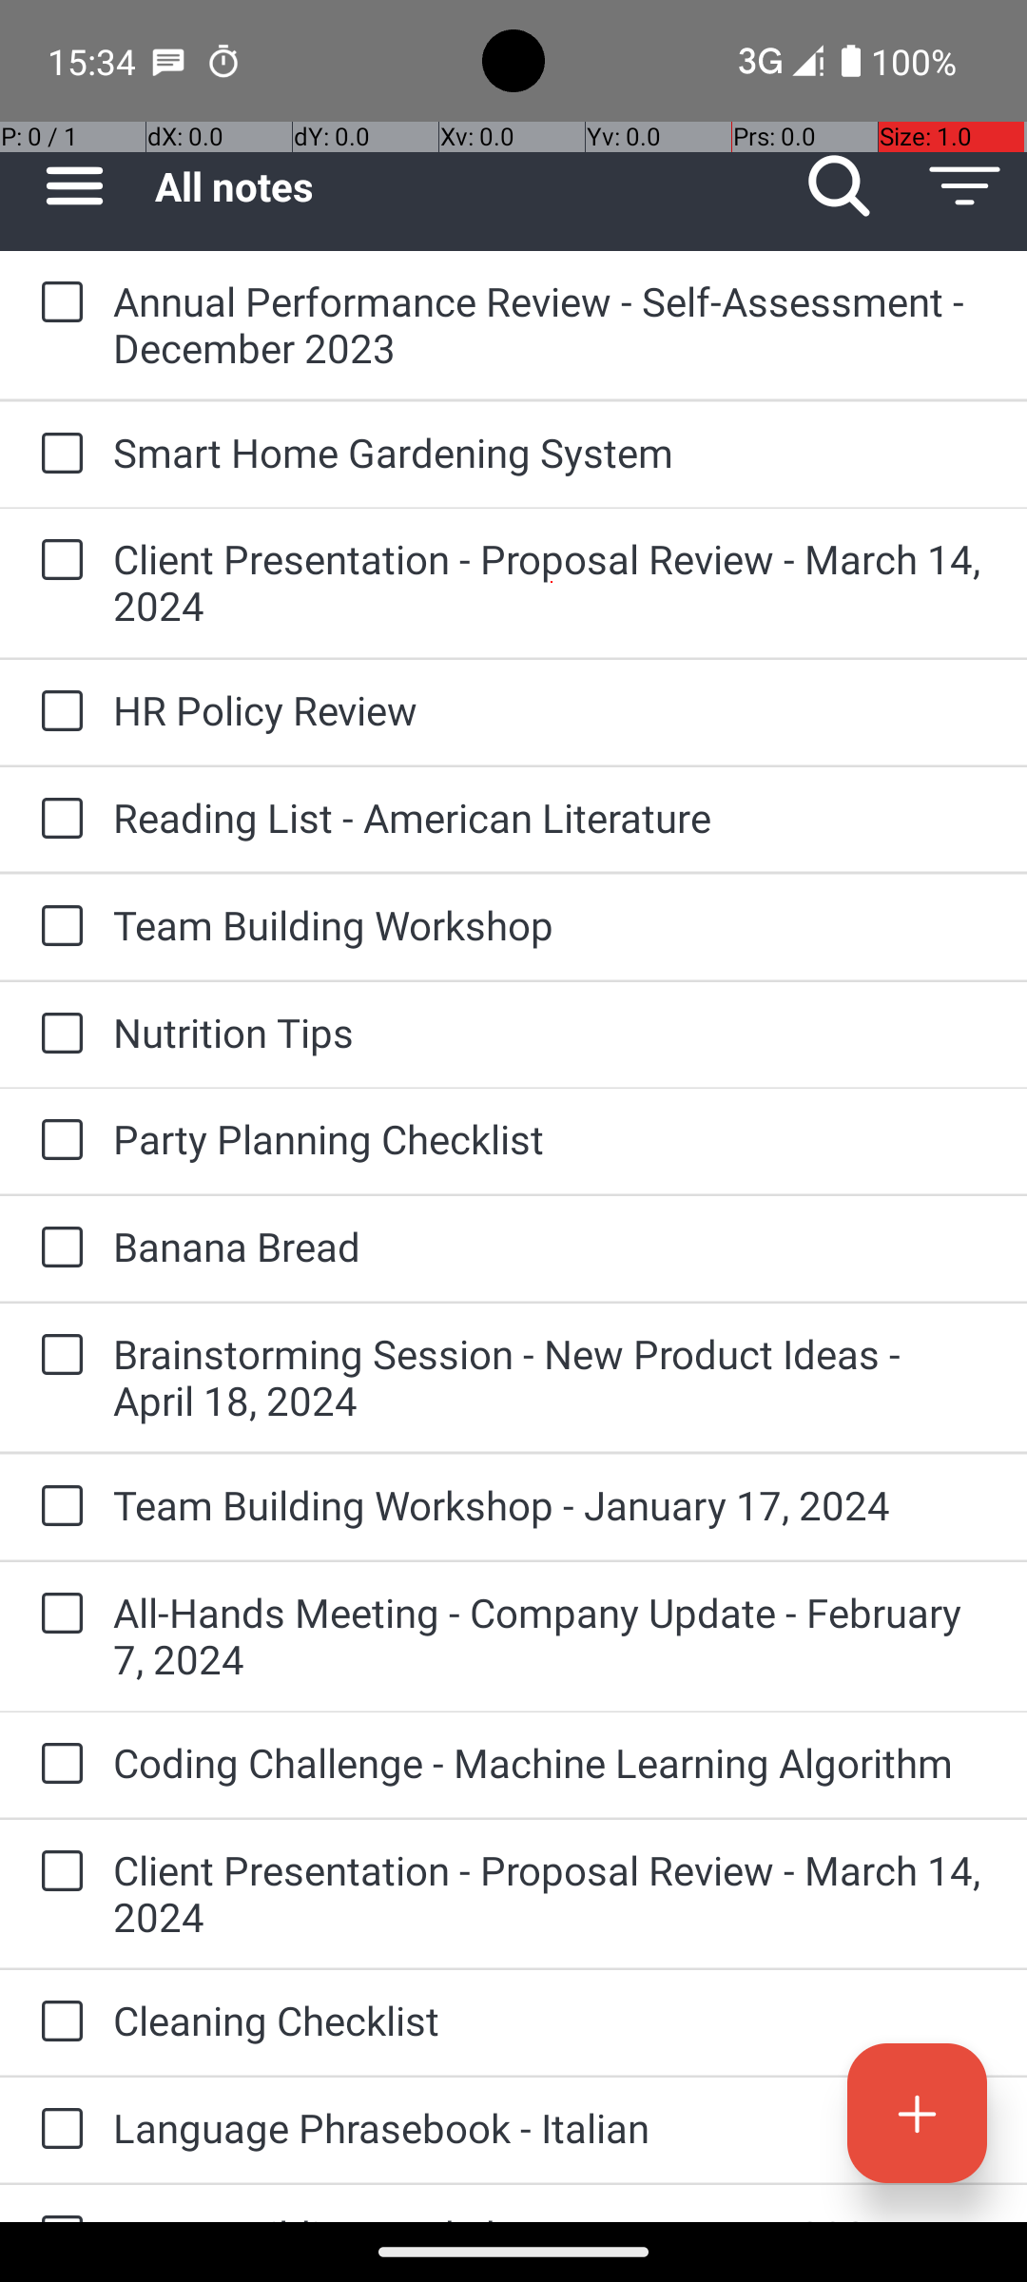  Describe the element at coordinates (552, 2128) in the screenshot. I see `Language Phrasebook - Italian` at that location.